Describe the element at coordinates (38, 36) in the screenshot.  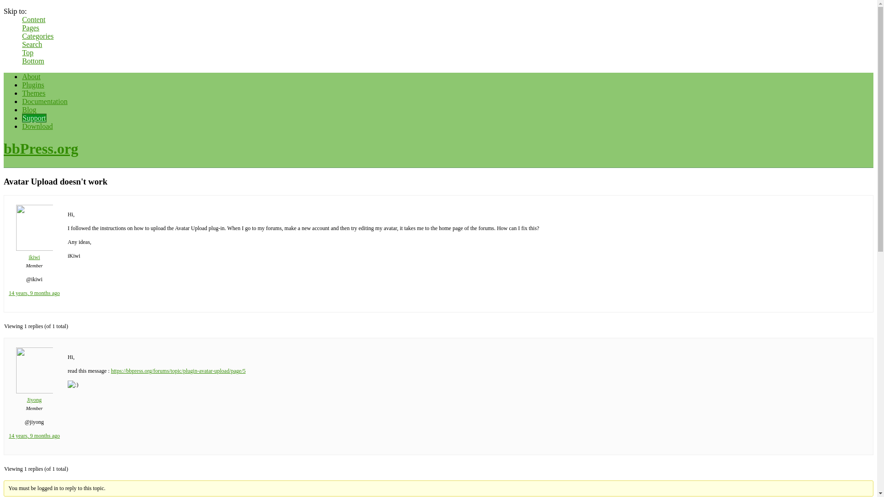
I see `Categories` at that location.